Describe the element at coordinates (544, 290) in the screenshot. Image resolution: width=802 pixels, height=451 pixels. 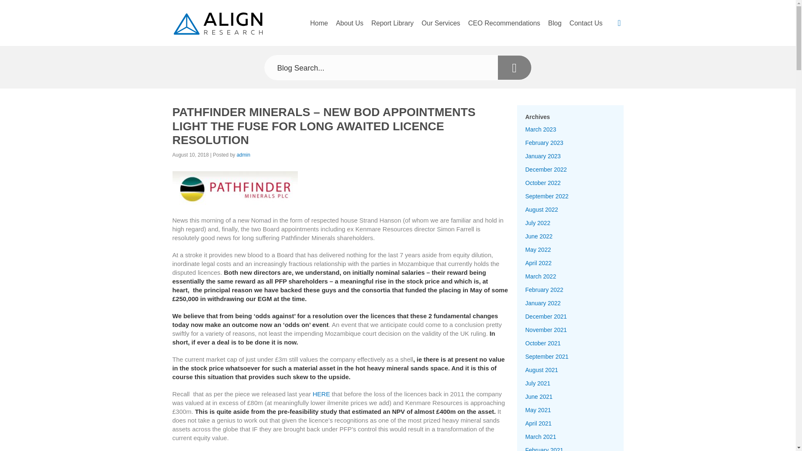
I see `February 2022` at that location.